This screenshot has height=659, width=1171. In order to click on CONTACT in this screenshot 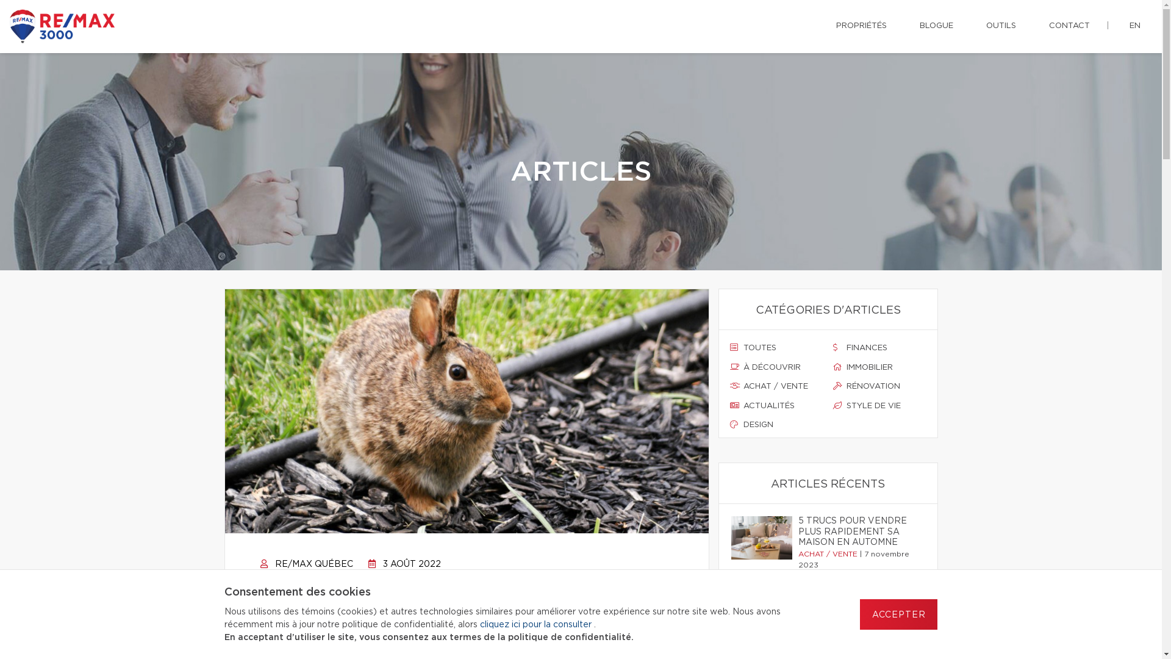, I will do `click(1070, 26)`.